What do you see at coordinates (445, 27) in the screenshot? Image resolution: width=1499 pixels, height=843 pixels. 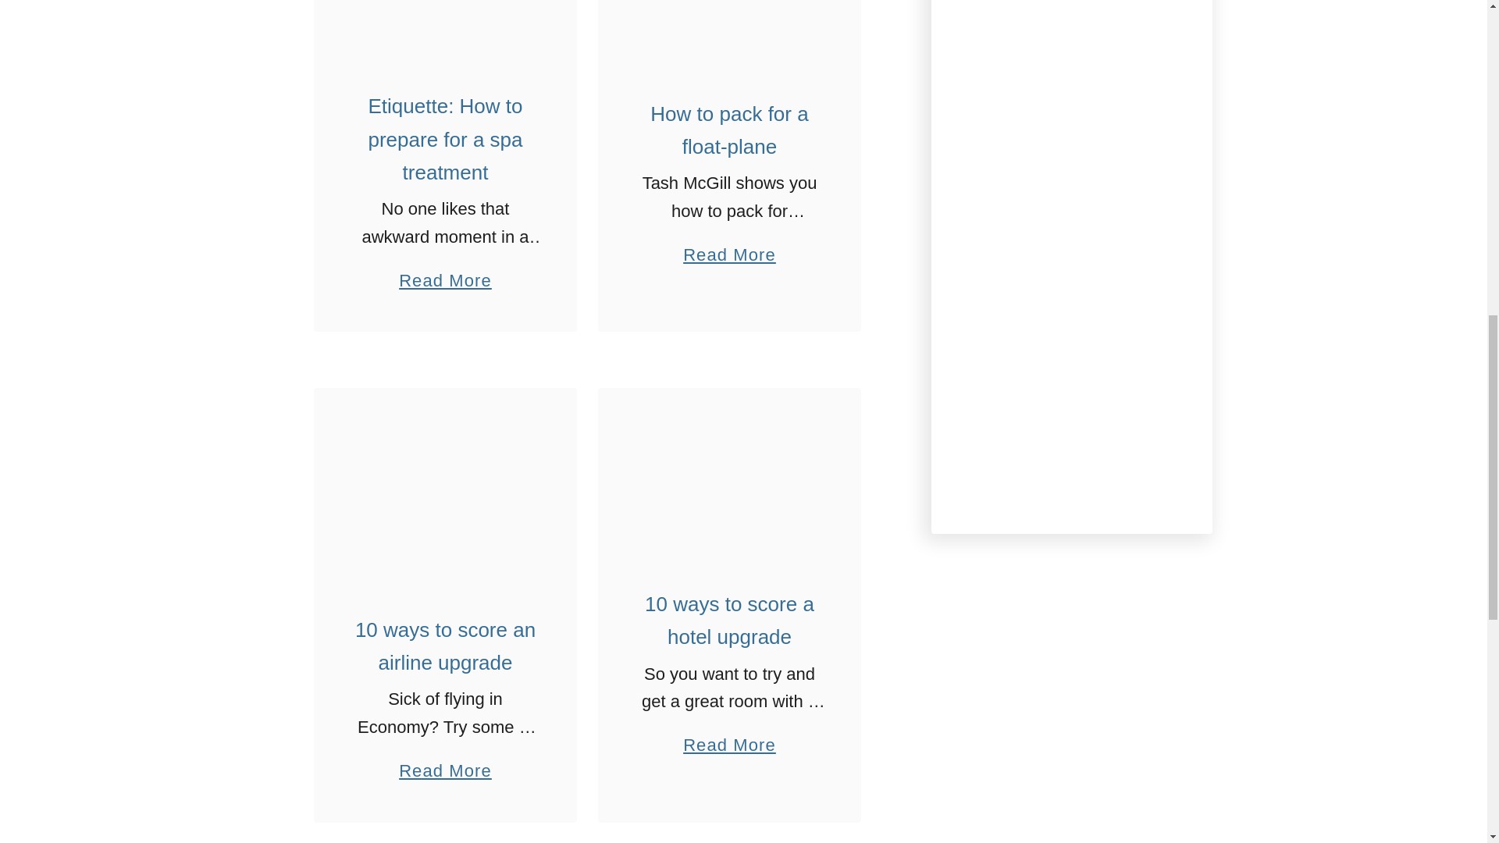 I see `Etiquette: How to prepare for a spa treatment` at bounding box center [445, 27].